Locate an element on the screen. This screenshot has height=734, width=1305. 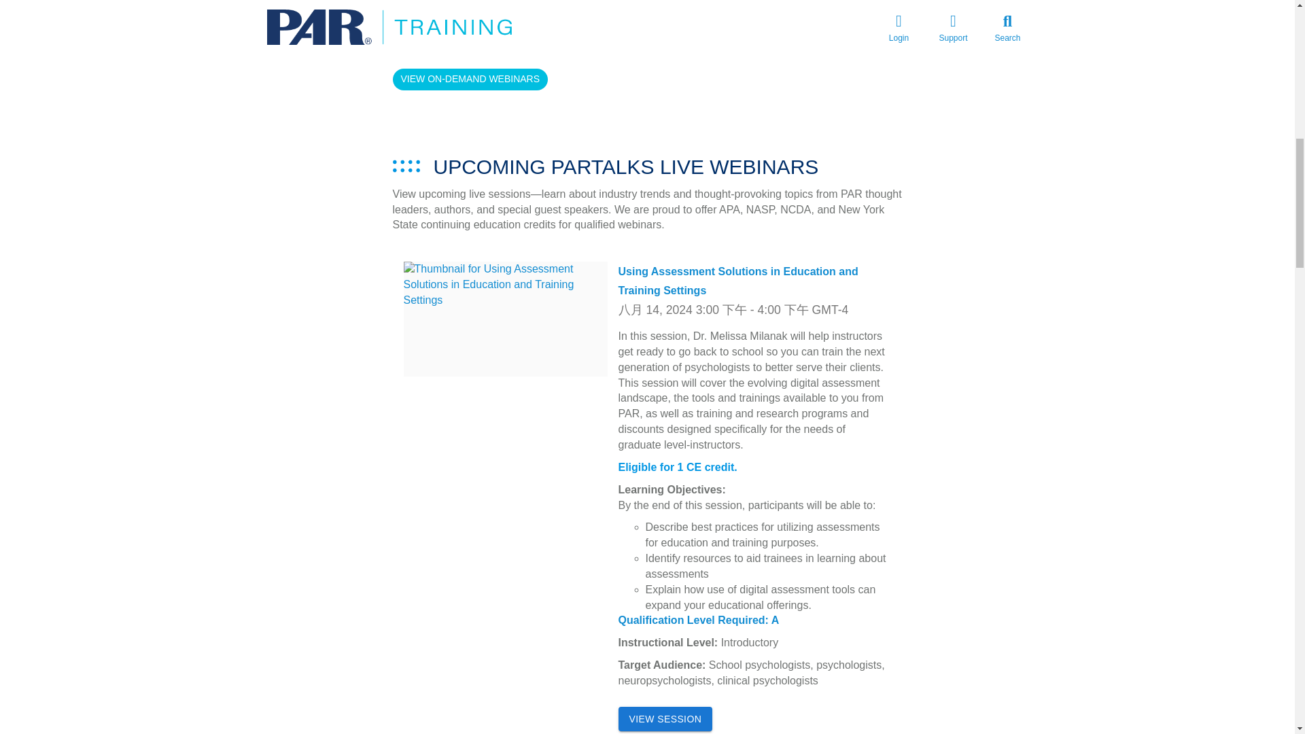
custom image is located at coordinates (406, 166).